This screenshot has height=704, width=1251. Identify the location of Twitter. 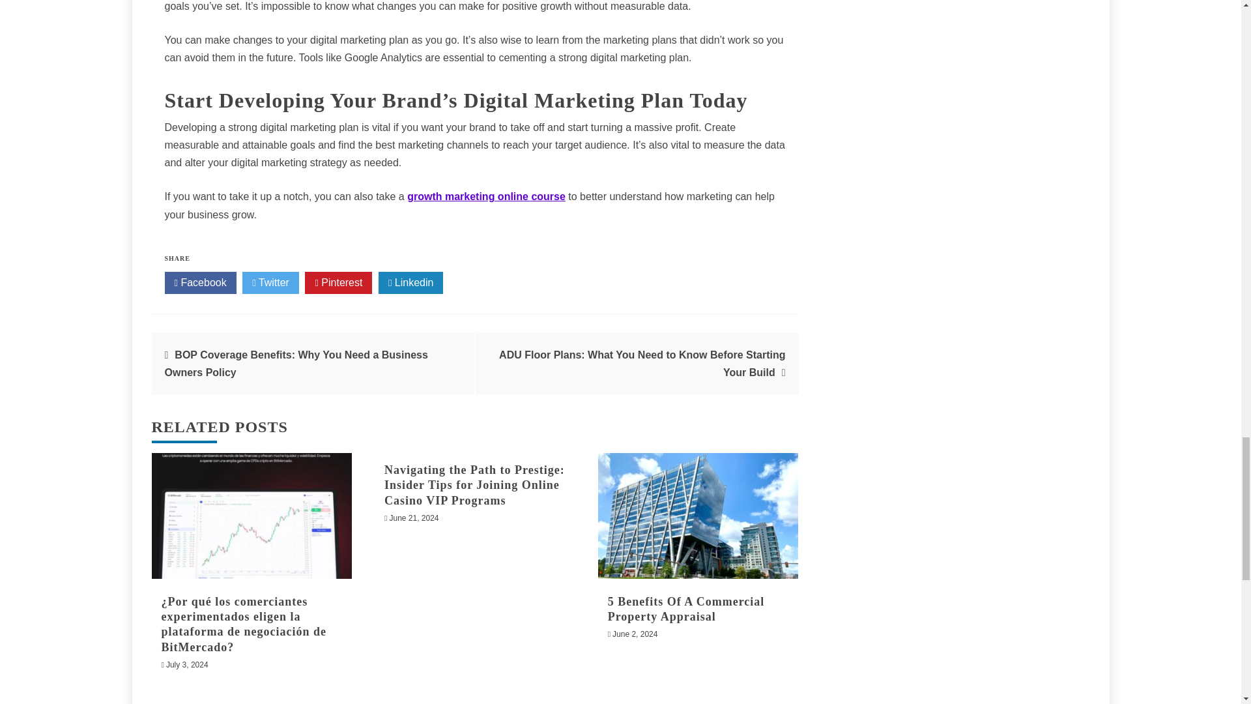
(270, 283).